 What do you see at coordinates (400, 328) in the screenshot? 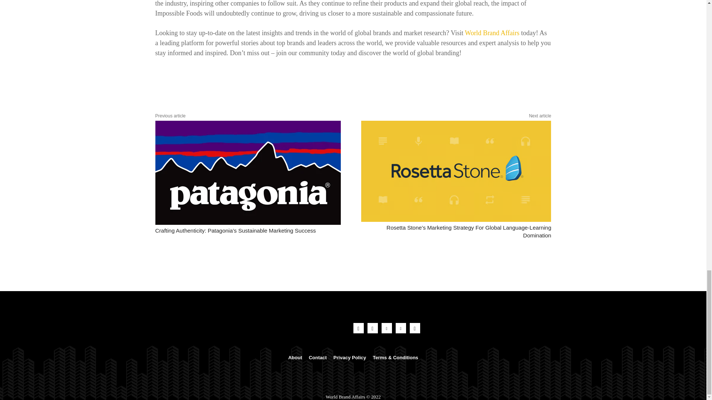
I see `Twitter` at bounding box center [400, 328].